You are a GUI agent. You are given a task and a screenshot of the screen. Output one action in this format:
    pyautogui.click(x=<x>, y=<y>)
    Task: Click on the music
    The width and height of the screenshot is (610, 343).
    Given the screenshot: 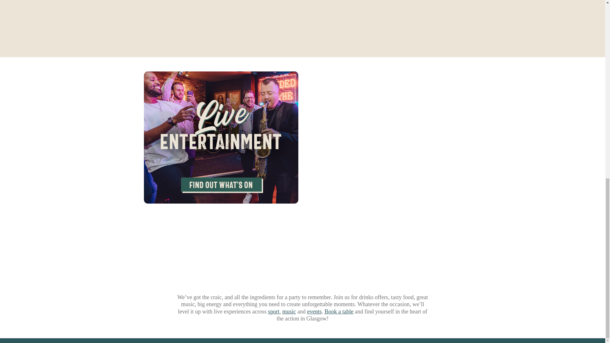 What is the action you would take?
    pyautogui.click(x=289, y=311)
    